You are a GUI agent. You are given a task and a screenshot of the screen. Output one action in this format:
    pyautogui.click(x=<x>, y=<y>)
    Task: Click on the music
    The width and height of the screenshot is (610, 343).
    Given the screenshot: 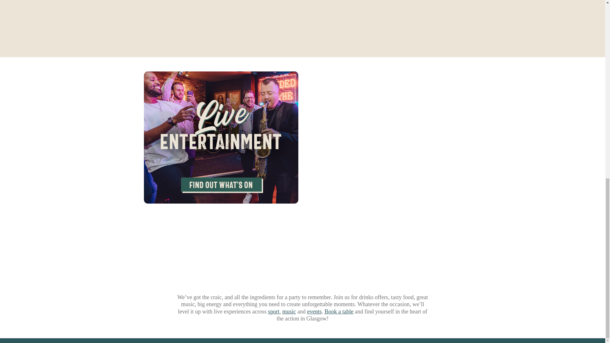 What is the action you would take?
    pyautogui.click(x=289, y=311)
    